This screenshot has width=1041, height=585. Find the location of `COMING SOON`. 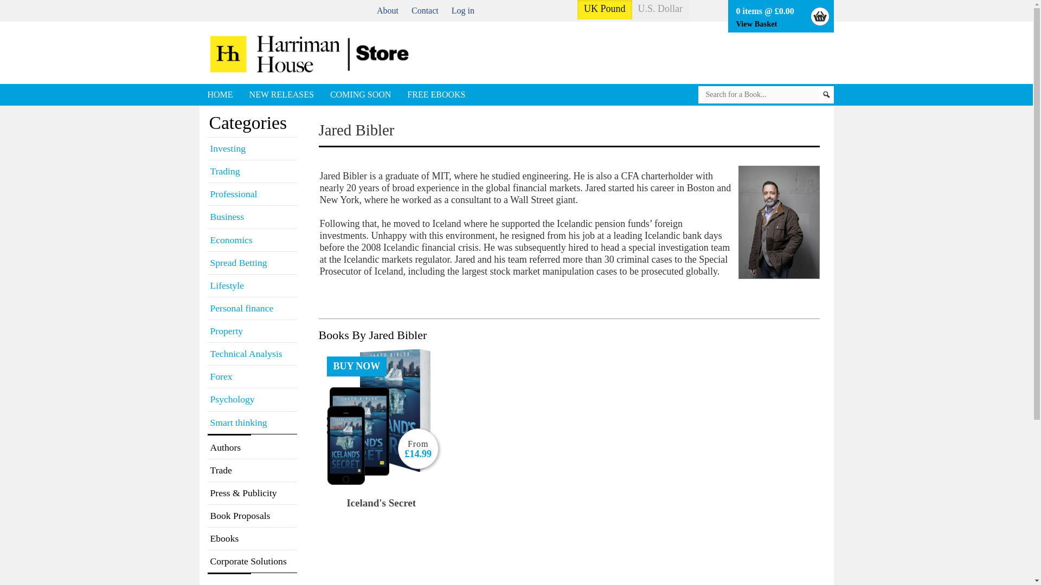

COMING SOON is located at coordinates (360, 95).